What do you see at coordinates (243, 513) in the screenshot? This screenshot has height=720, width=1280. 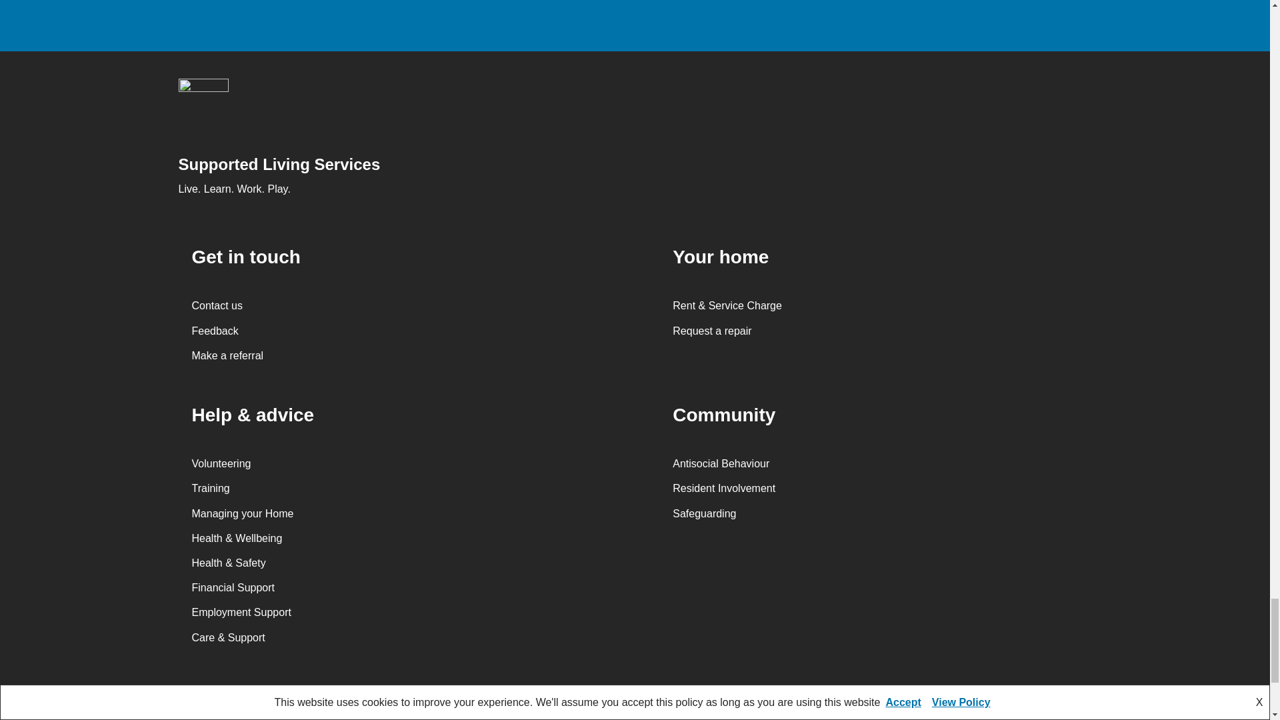 I see `Managing your Home` at bounding box center [243, 513].